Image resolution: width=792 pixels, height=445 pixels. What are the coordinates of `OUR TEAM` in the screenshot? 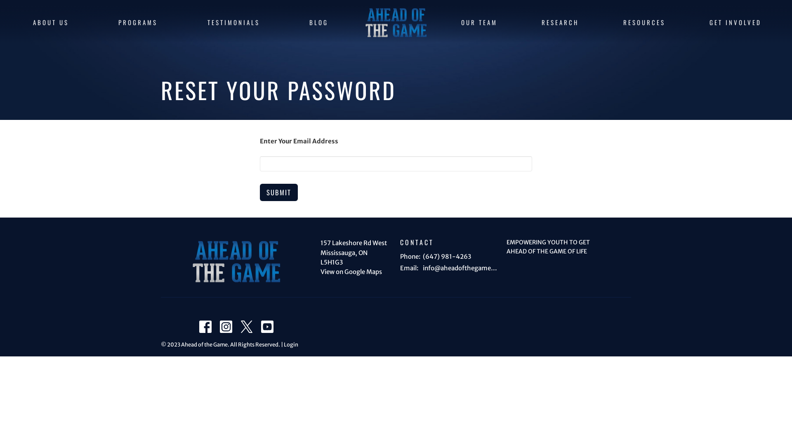 It's located at (479, 22).